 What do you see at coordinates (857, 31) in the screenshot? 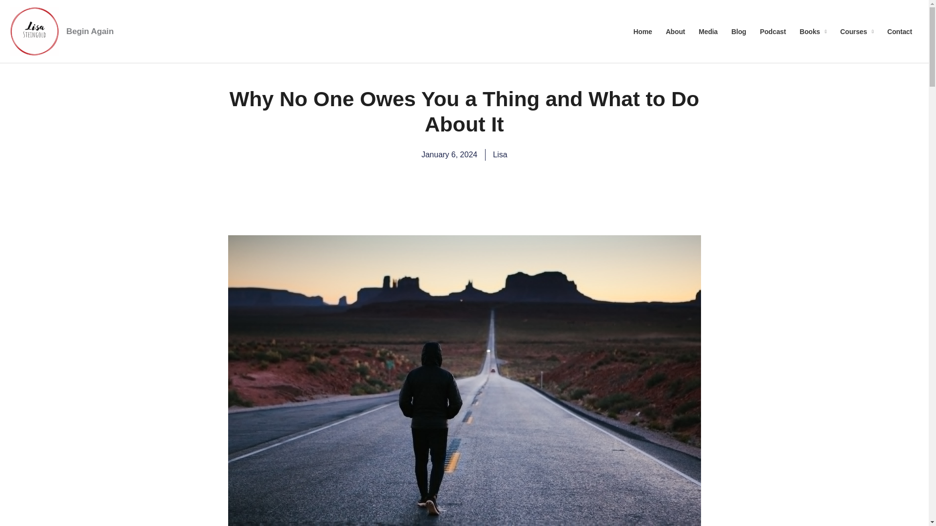
I see `Courses` at bounding box center [857, 31].